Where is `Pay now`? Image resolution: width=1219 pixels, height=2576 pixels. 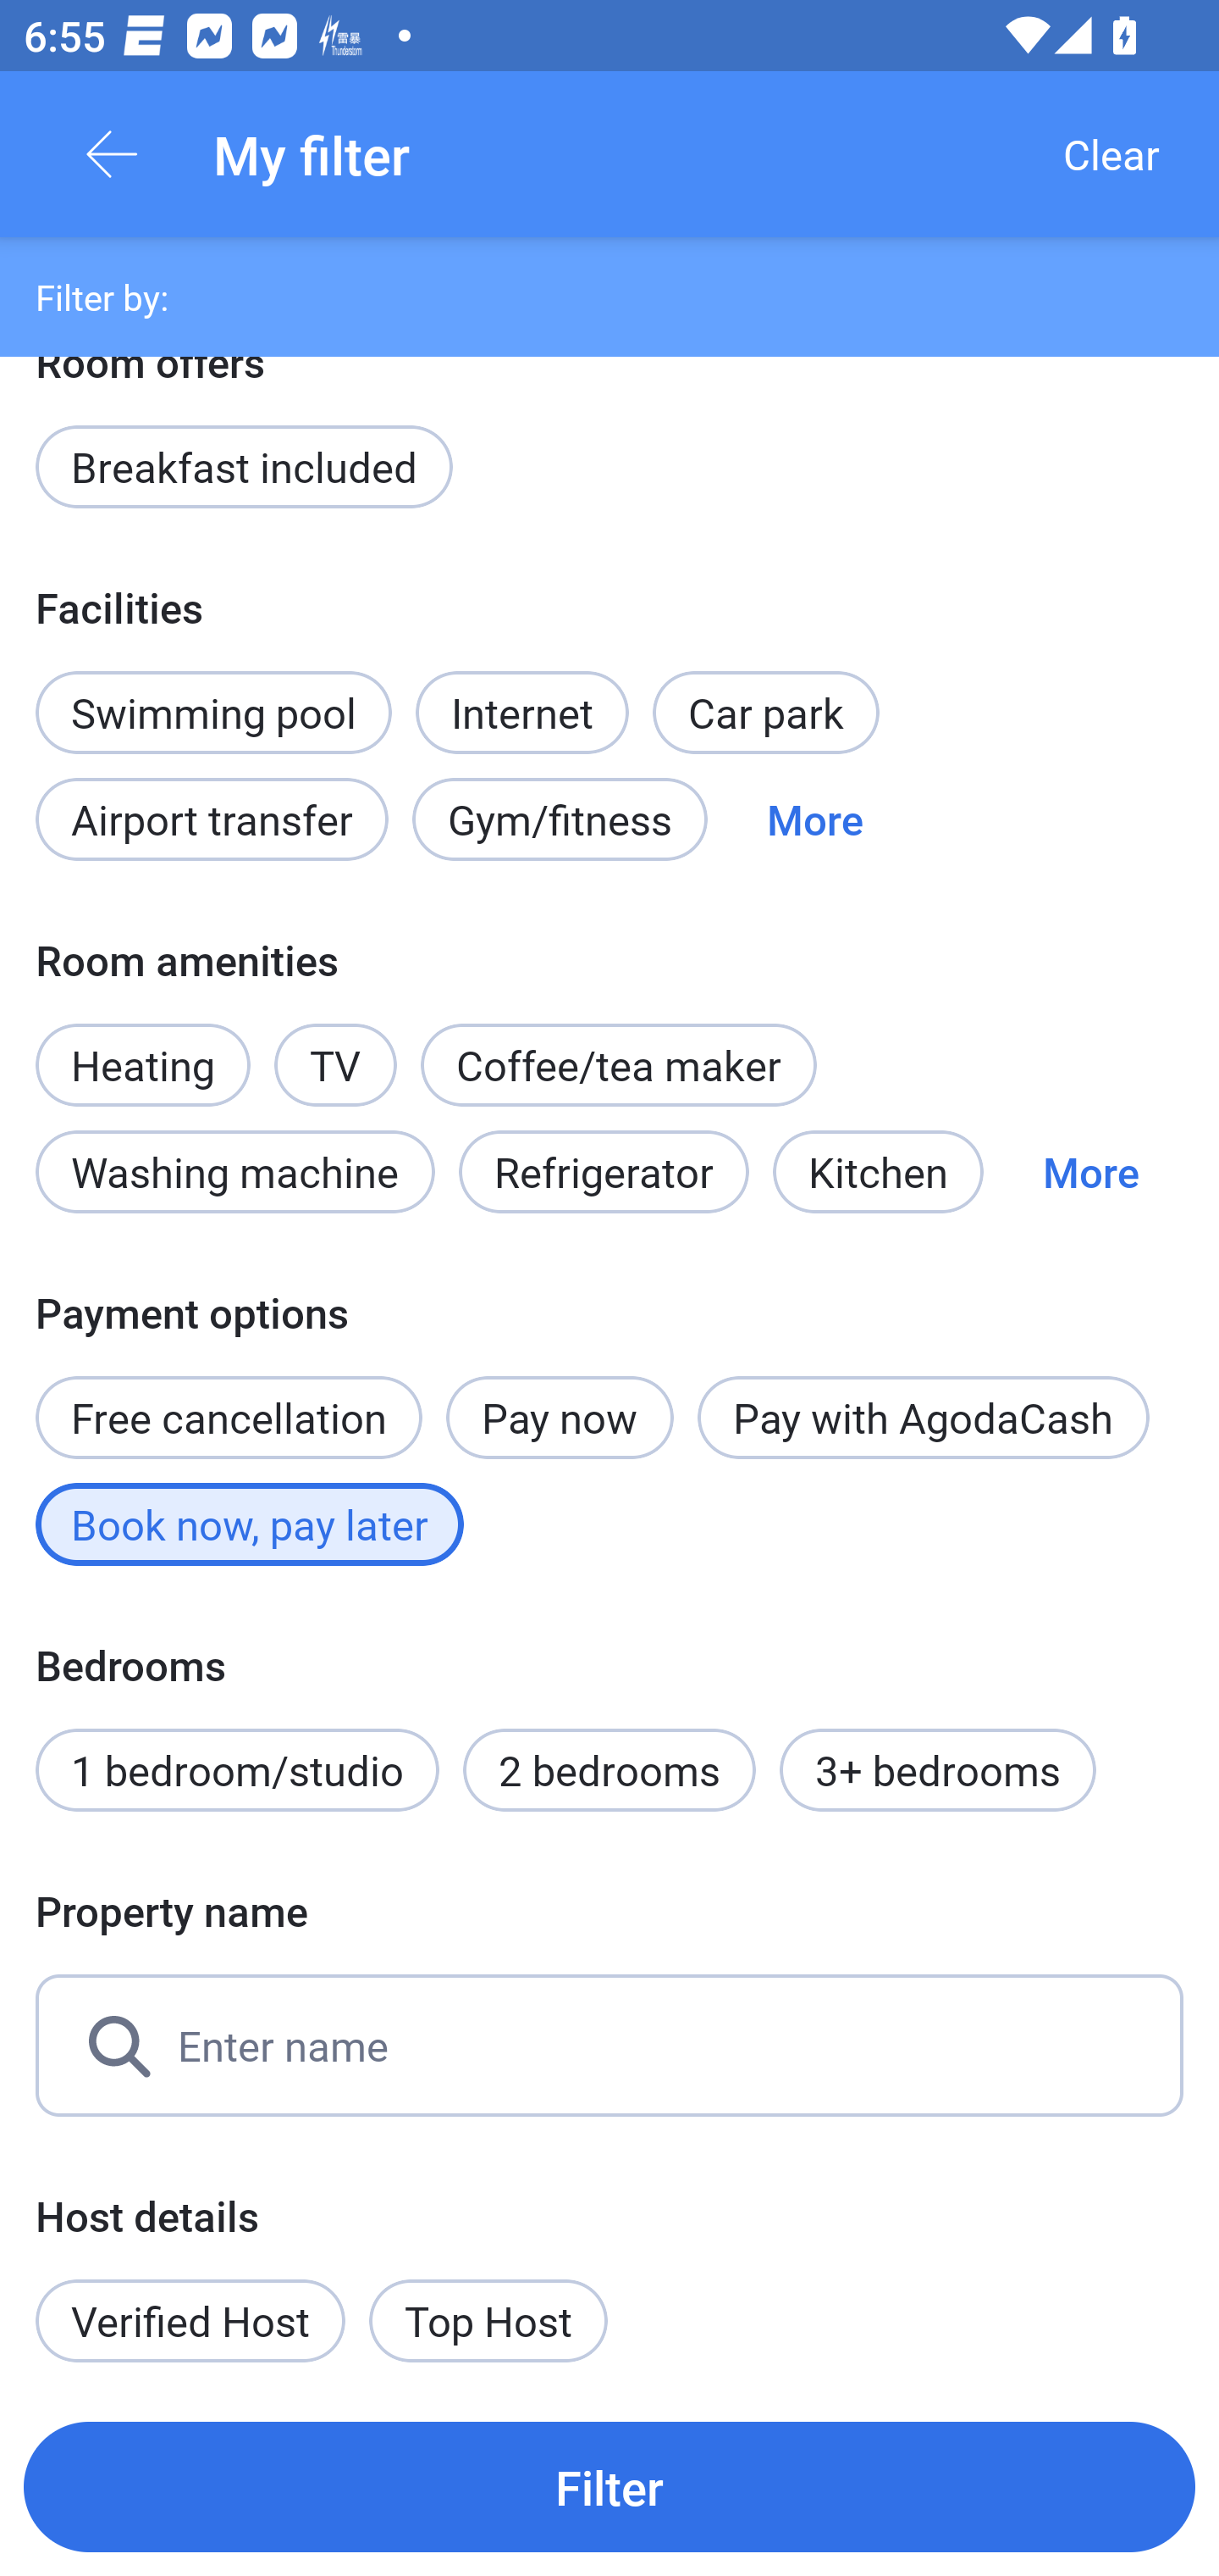 Pay now is located at coordinates (560, 1418).